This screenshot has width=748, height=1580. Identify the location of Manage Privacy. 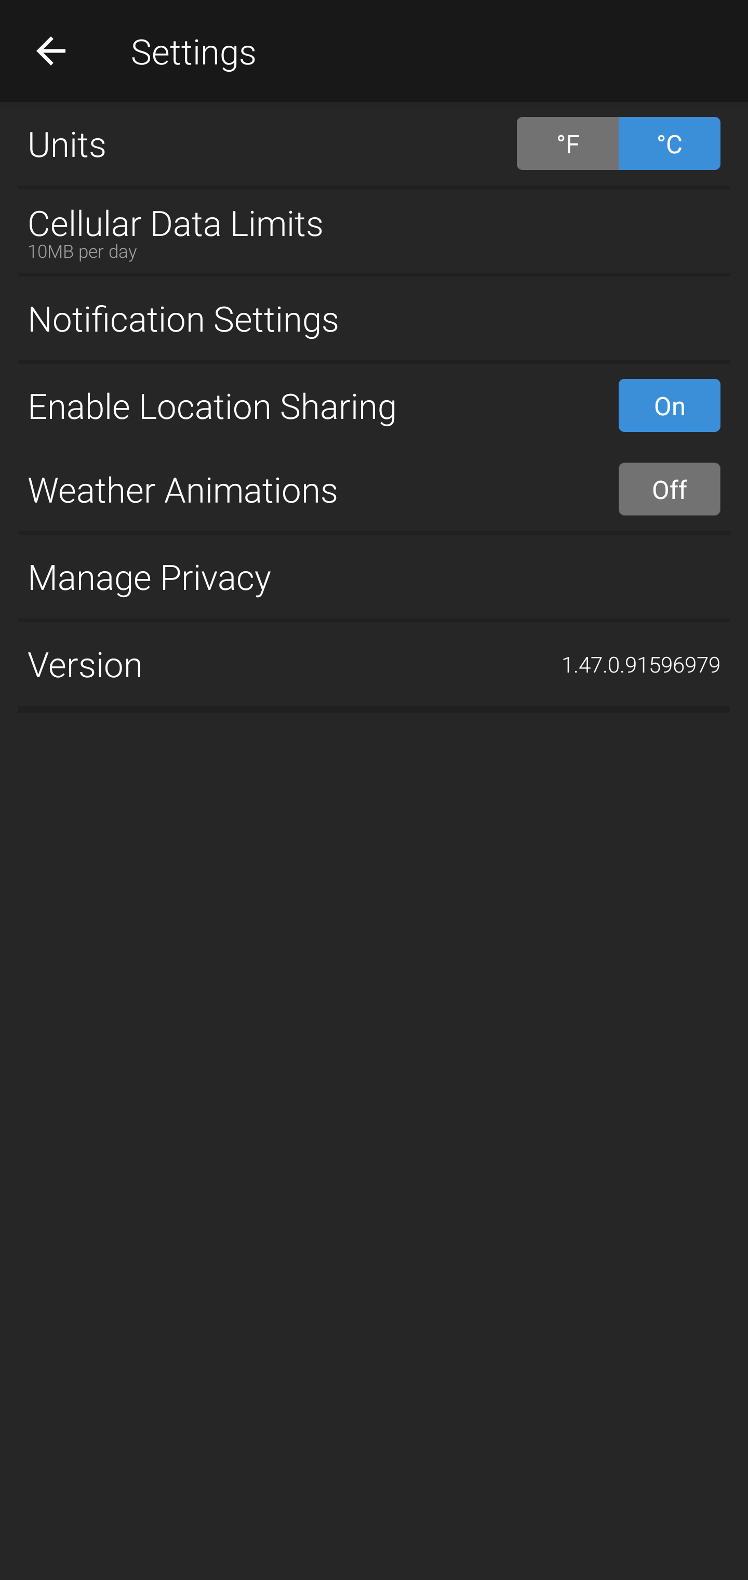
(374, 576).